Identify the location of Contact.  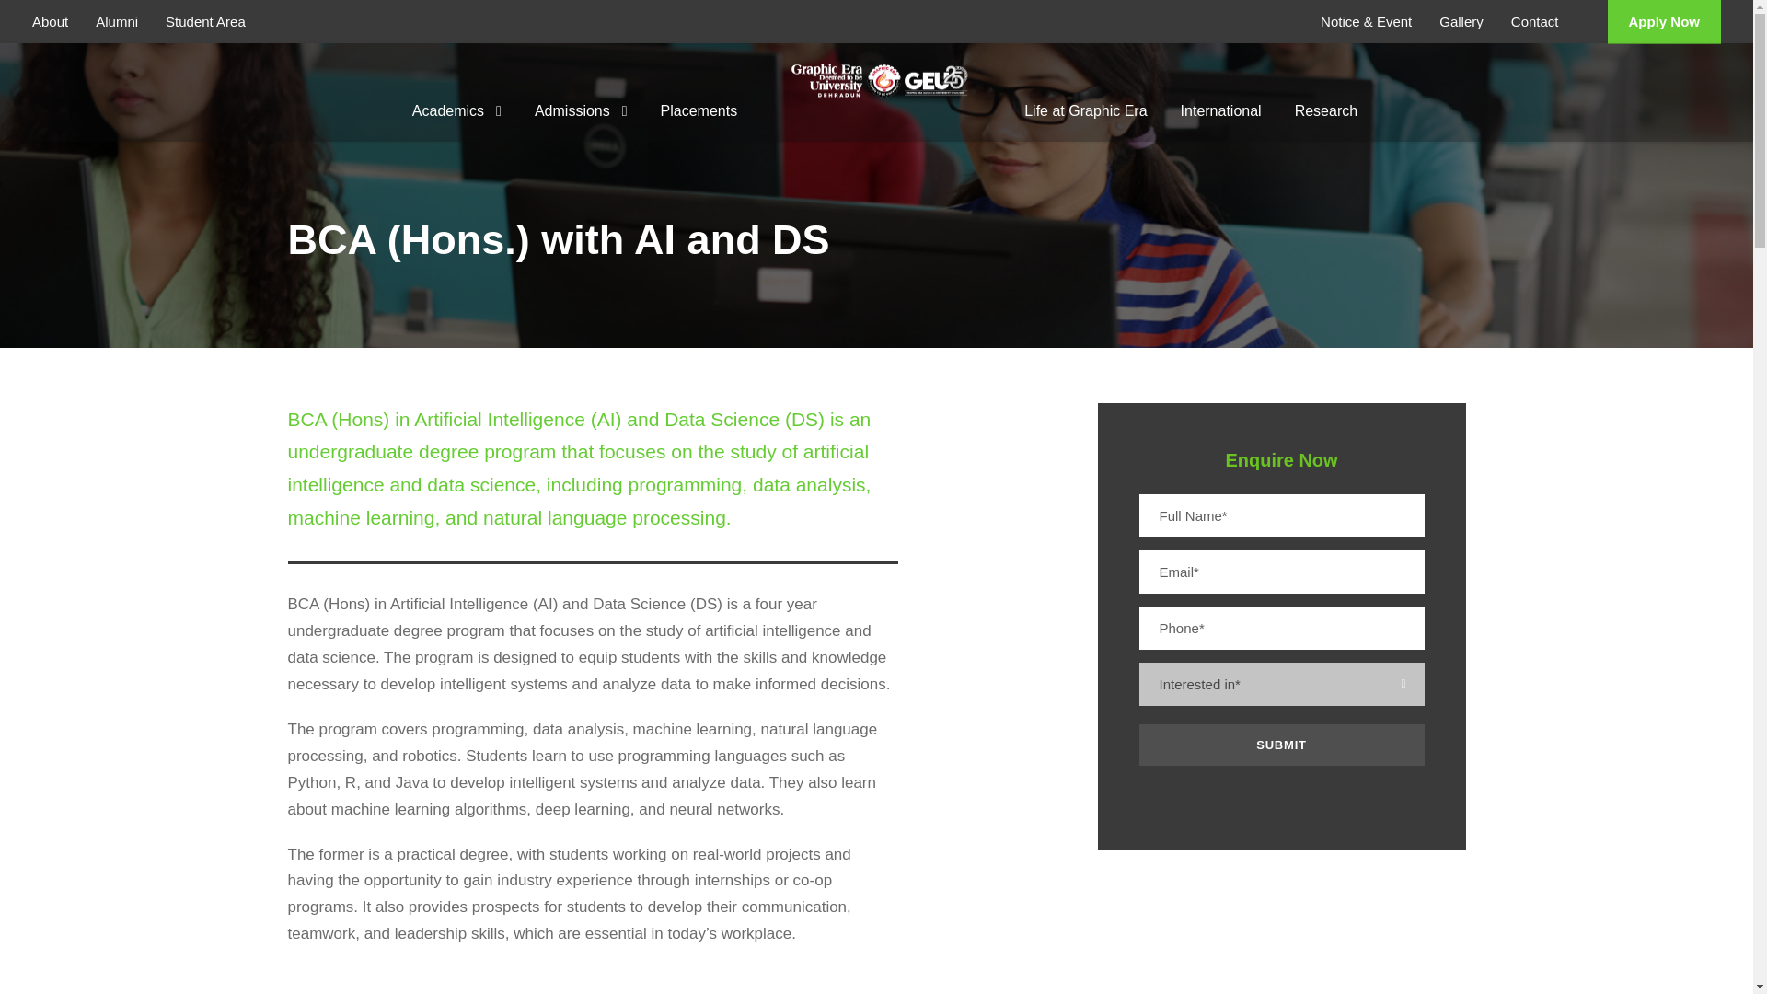
(1534, 22).